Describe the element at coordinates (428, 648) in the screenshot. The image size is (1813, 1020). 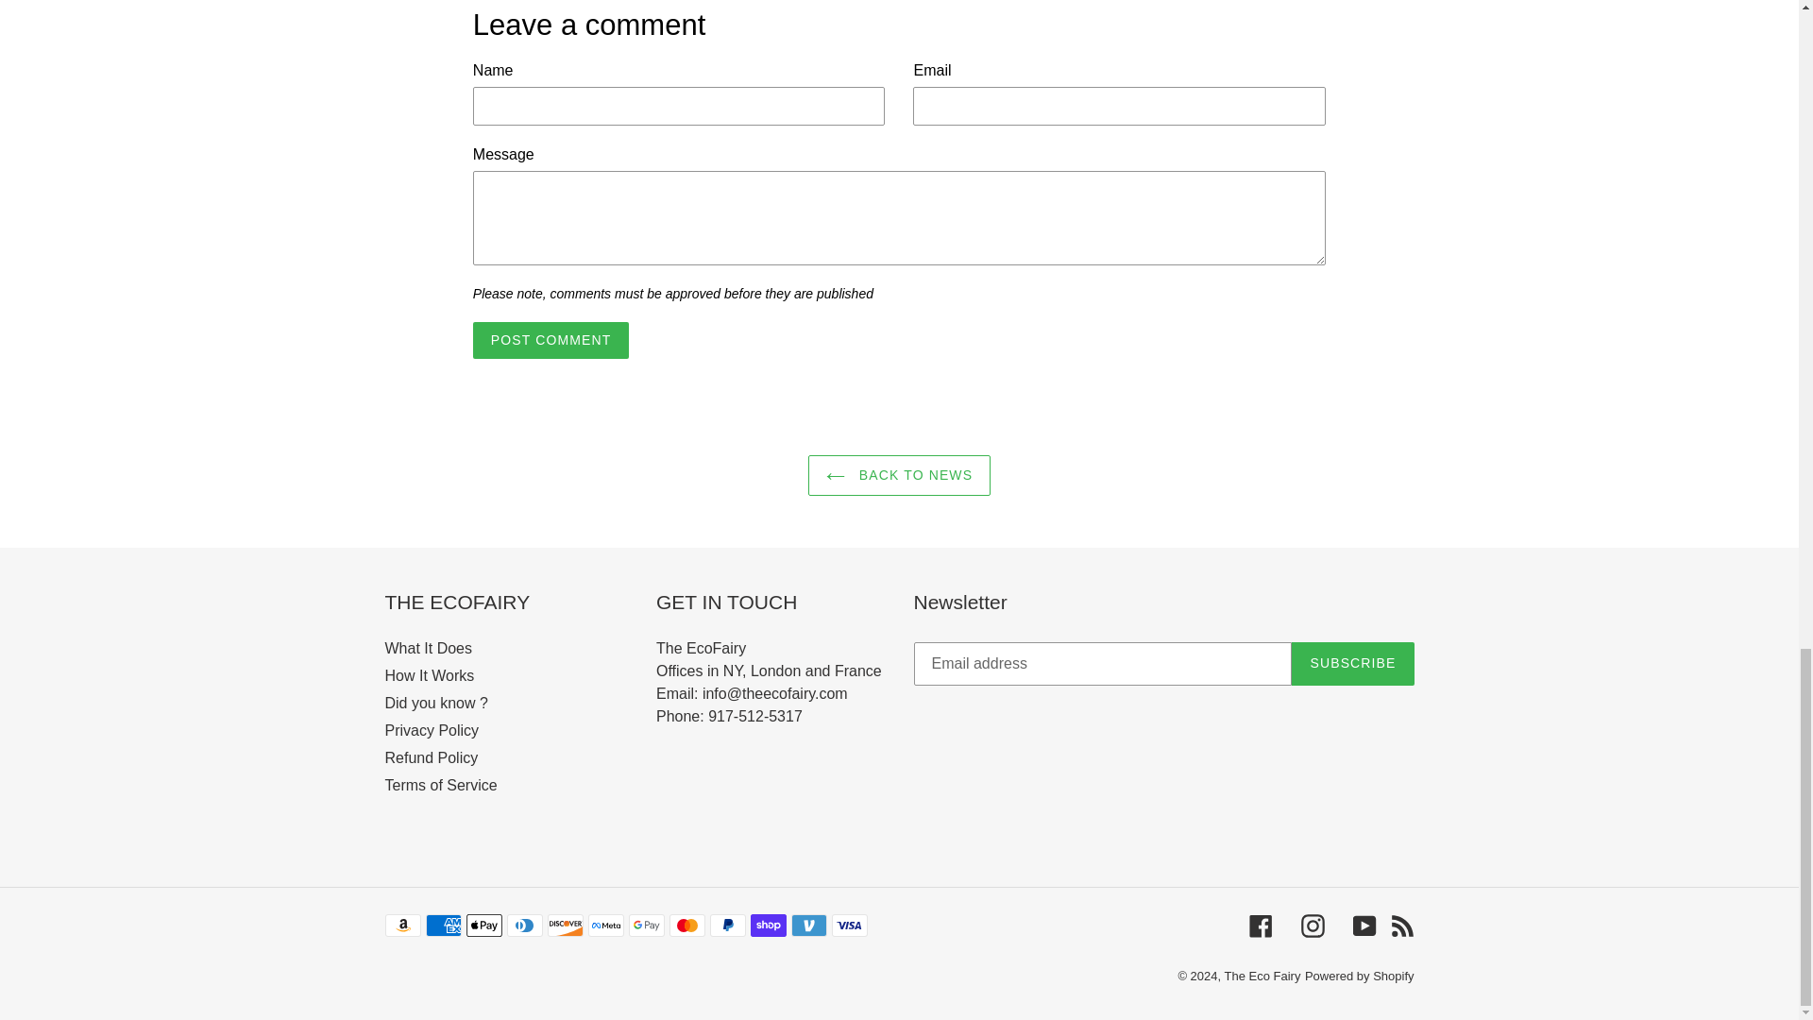
I see `What It Does` at that location.